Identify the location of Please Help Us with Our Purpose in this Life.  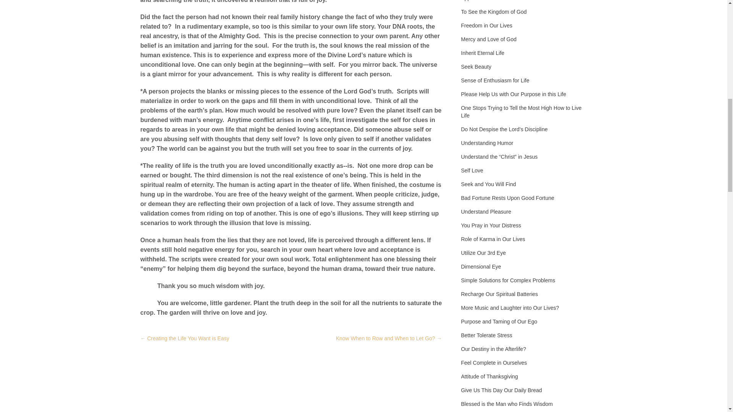
(513, 94).